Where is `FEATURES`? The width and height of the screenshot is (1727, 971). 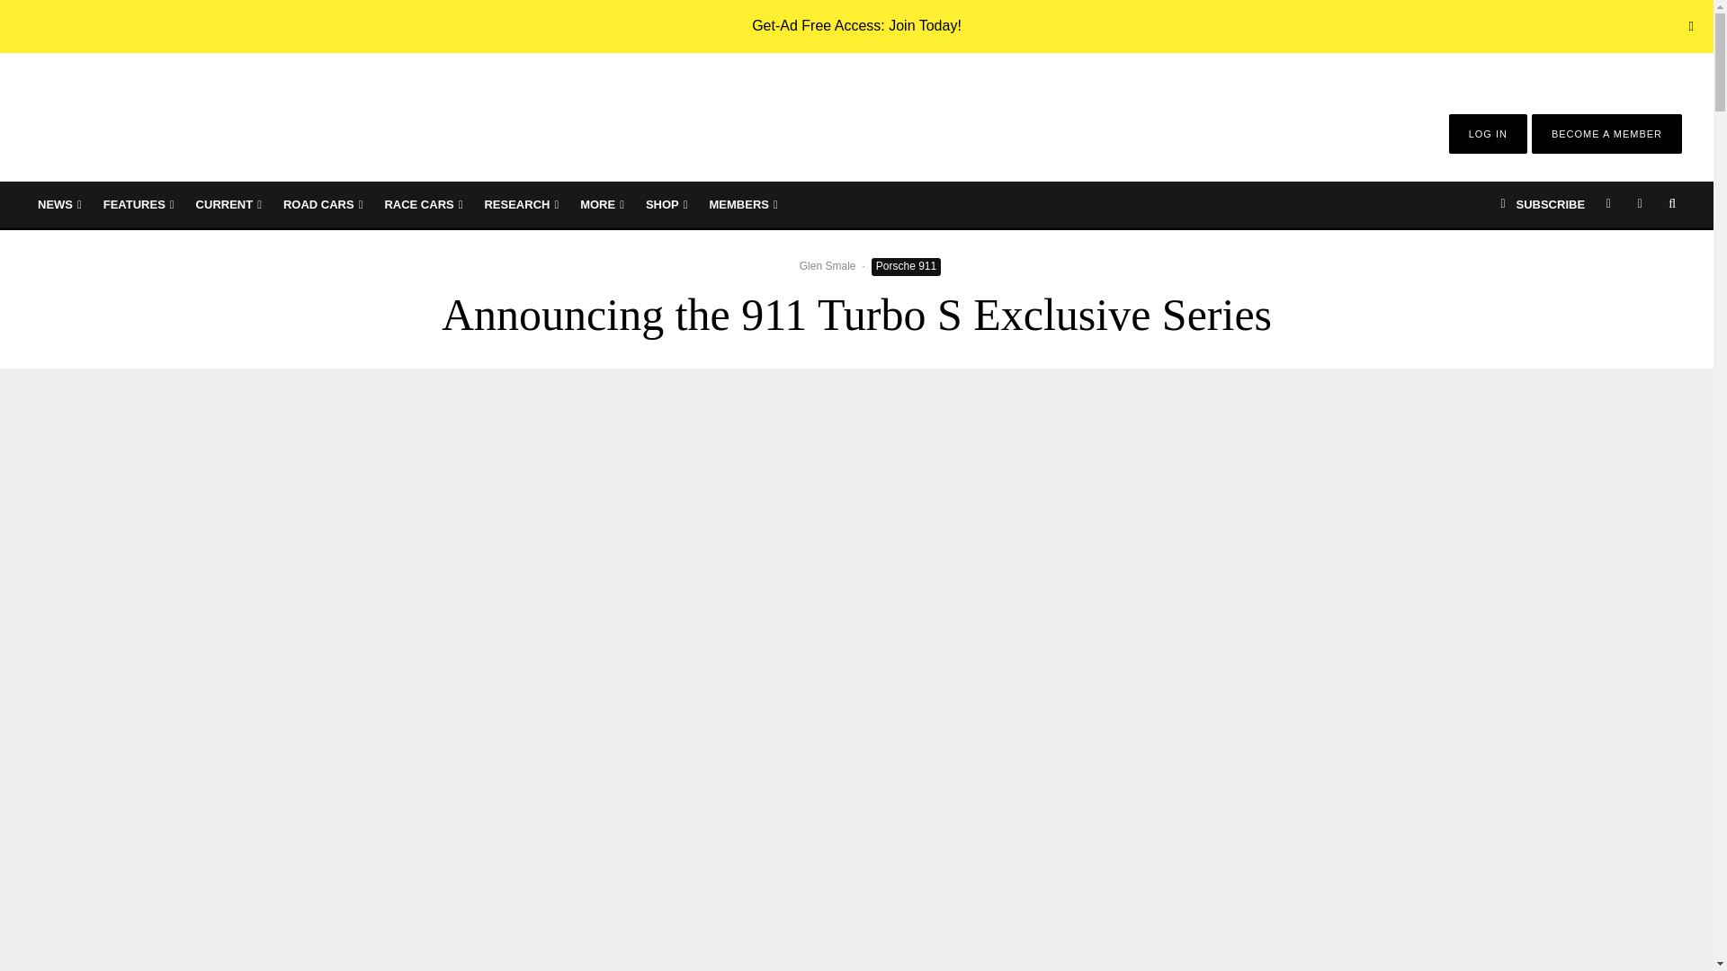 FEATURES is located at coordinates (139, 204).